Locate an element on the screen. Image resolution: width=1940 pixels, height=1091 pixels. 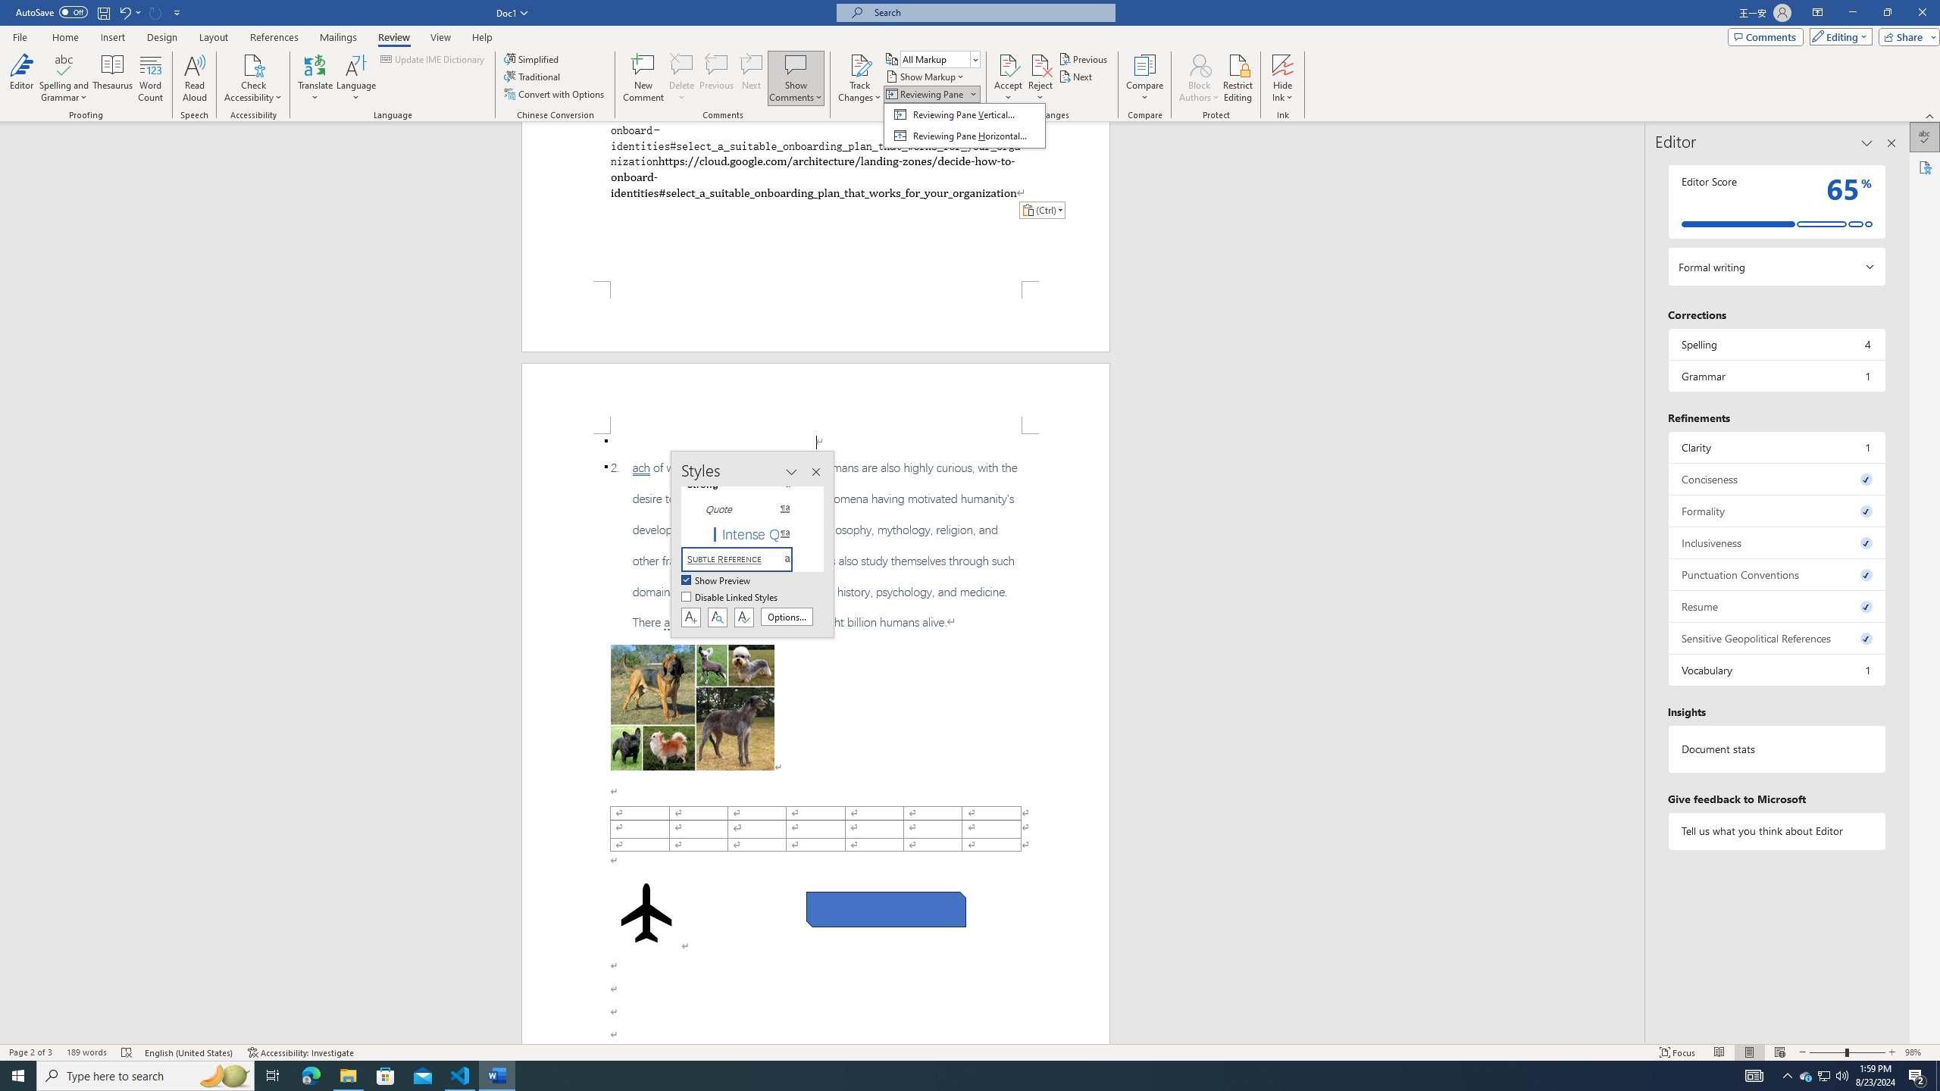
Reject and Move to Next is located at coordinates (1040, 64).